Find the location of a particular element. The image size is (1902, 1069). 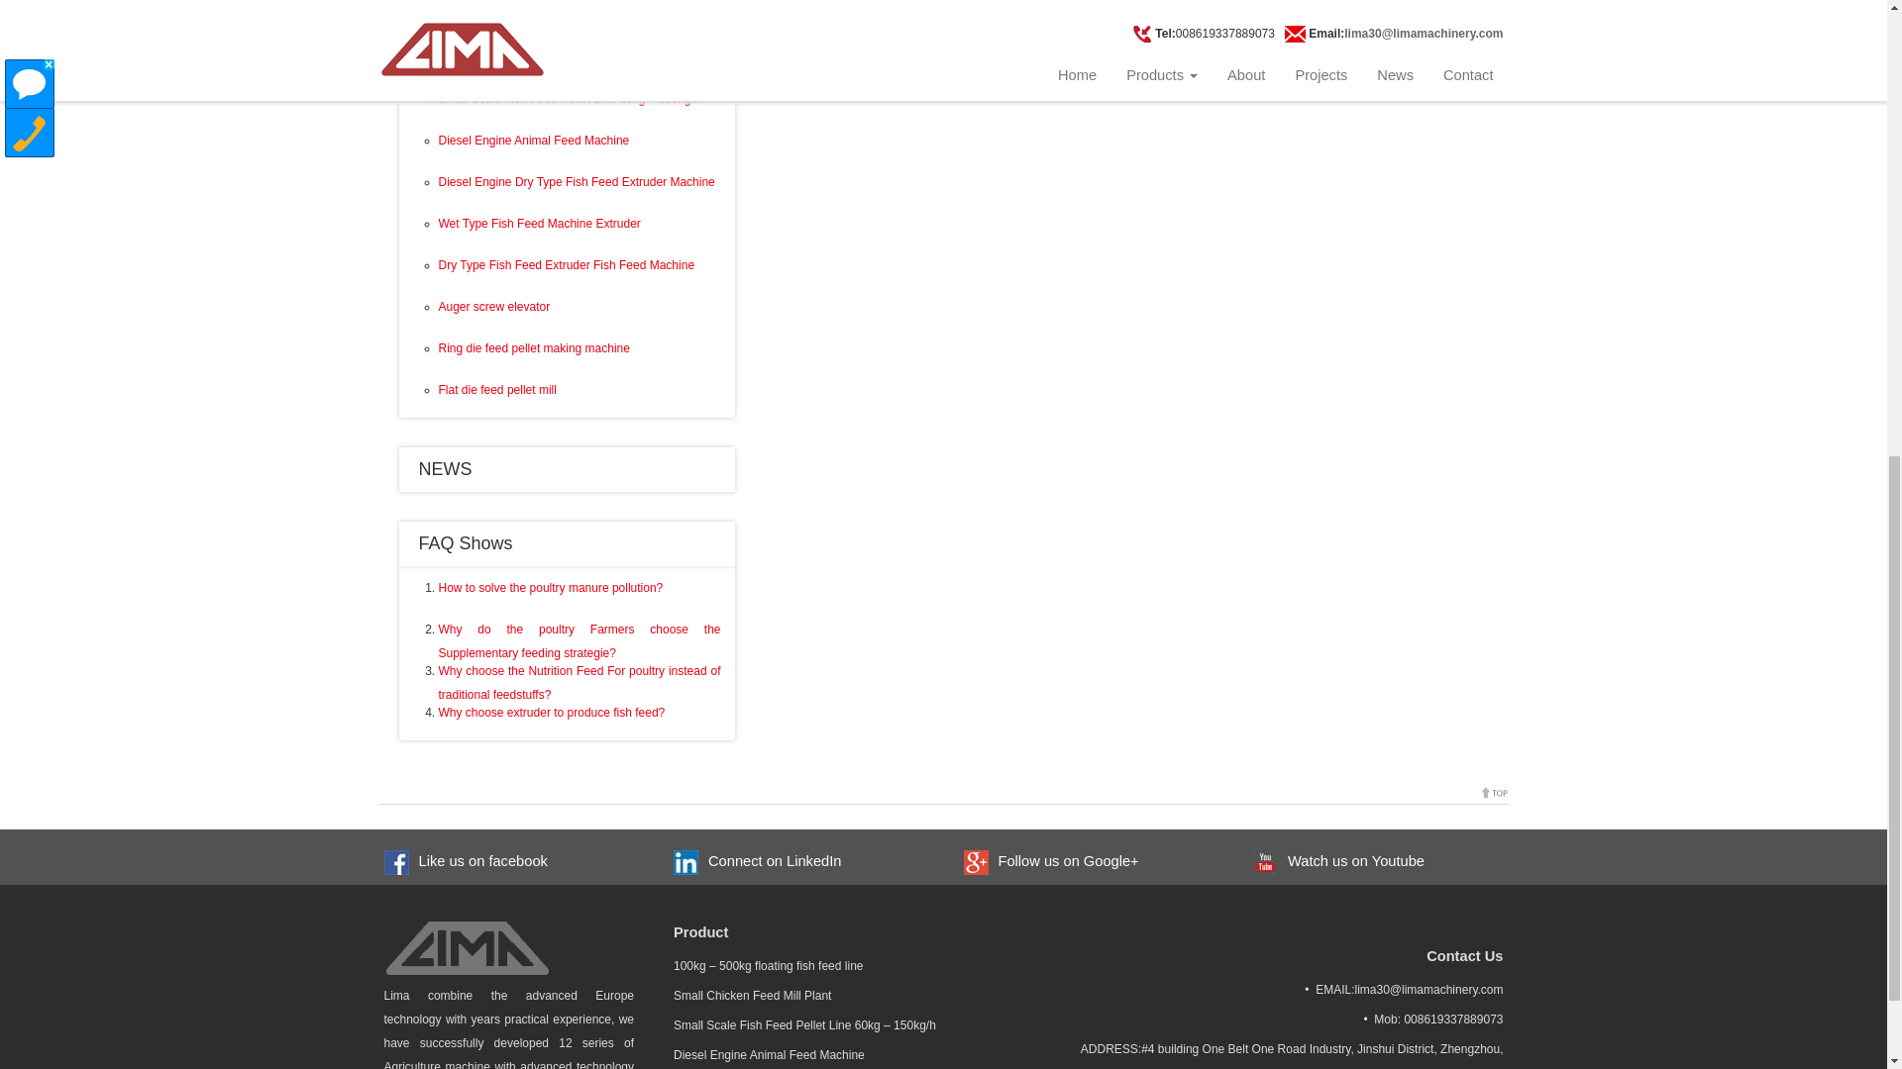

Like us on facebook is located at coordinates (477, 861).